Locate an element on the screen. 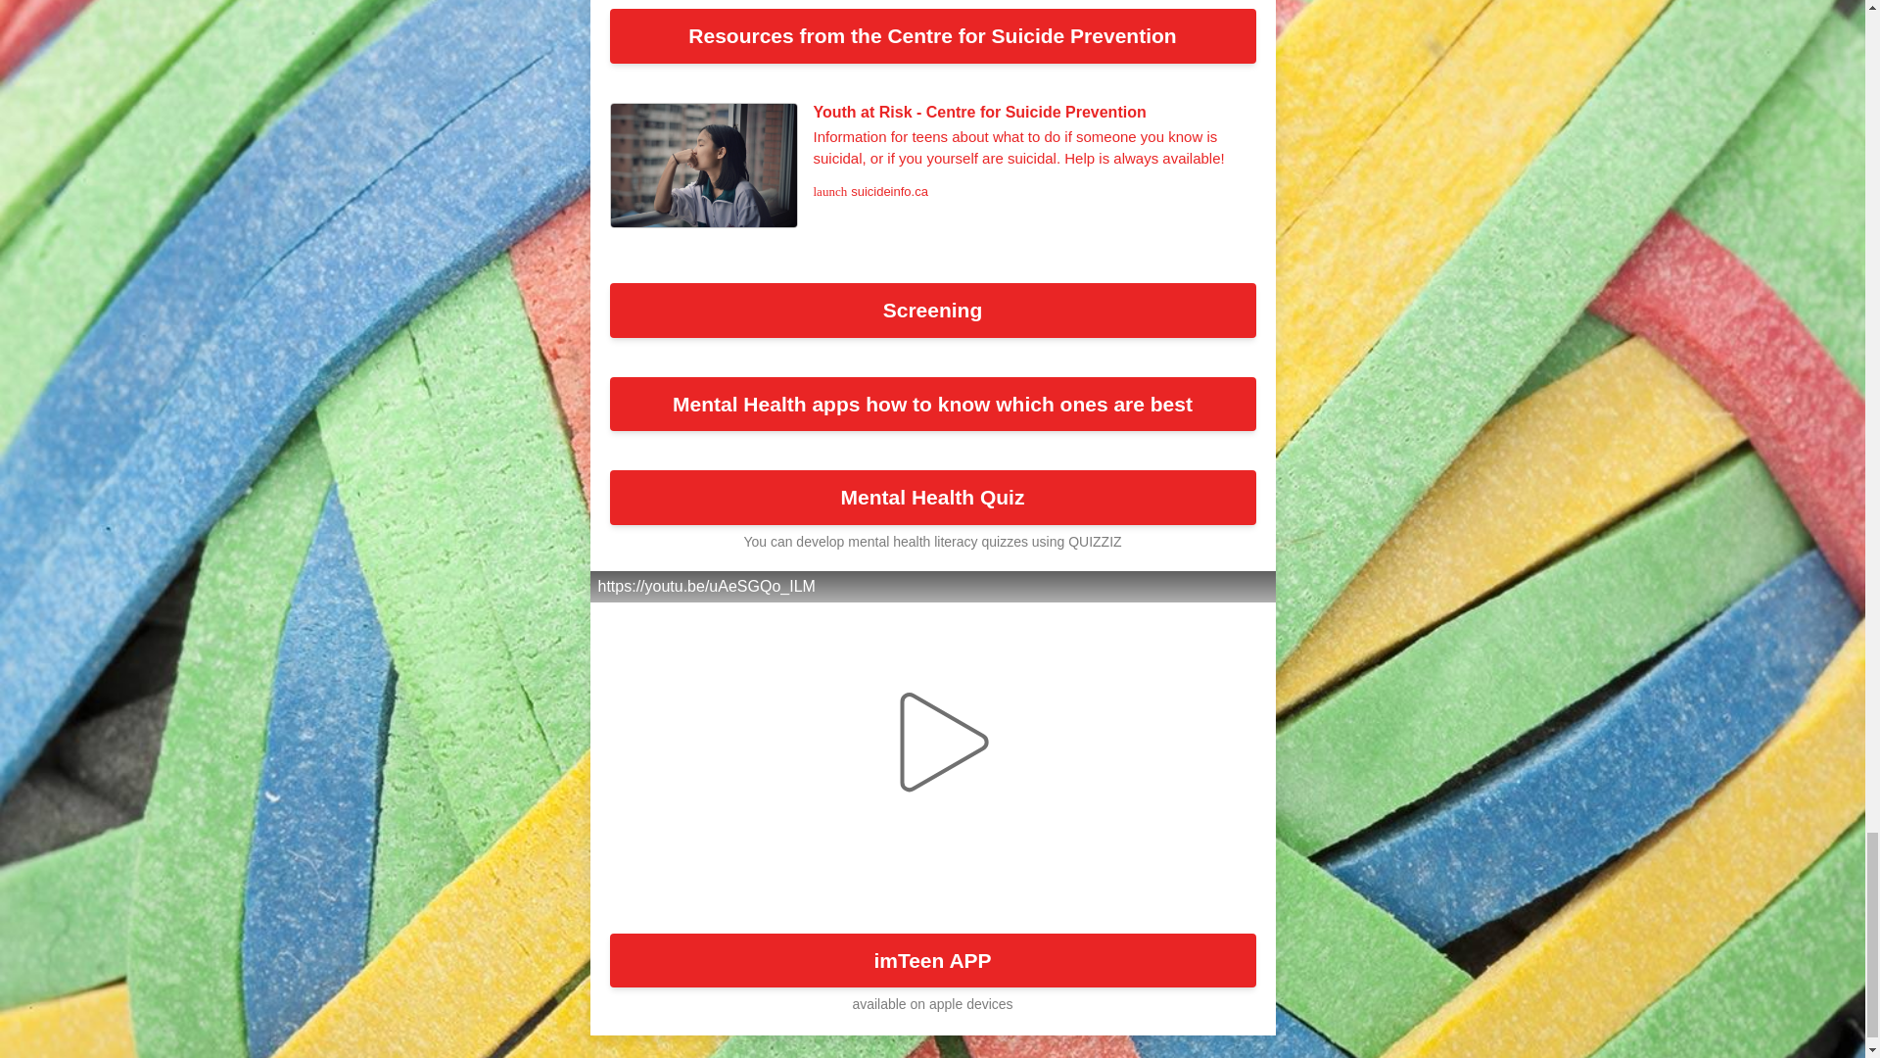  imTeen APP is located at coordinates (932, 960).